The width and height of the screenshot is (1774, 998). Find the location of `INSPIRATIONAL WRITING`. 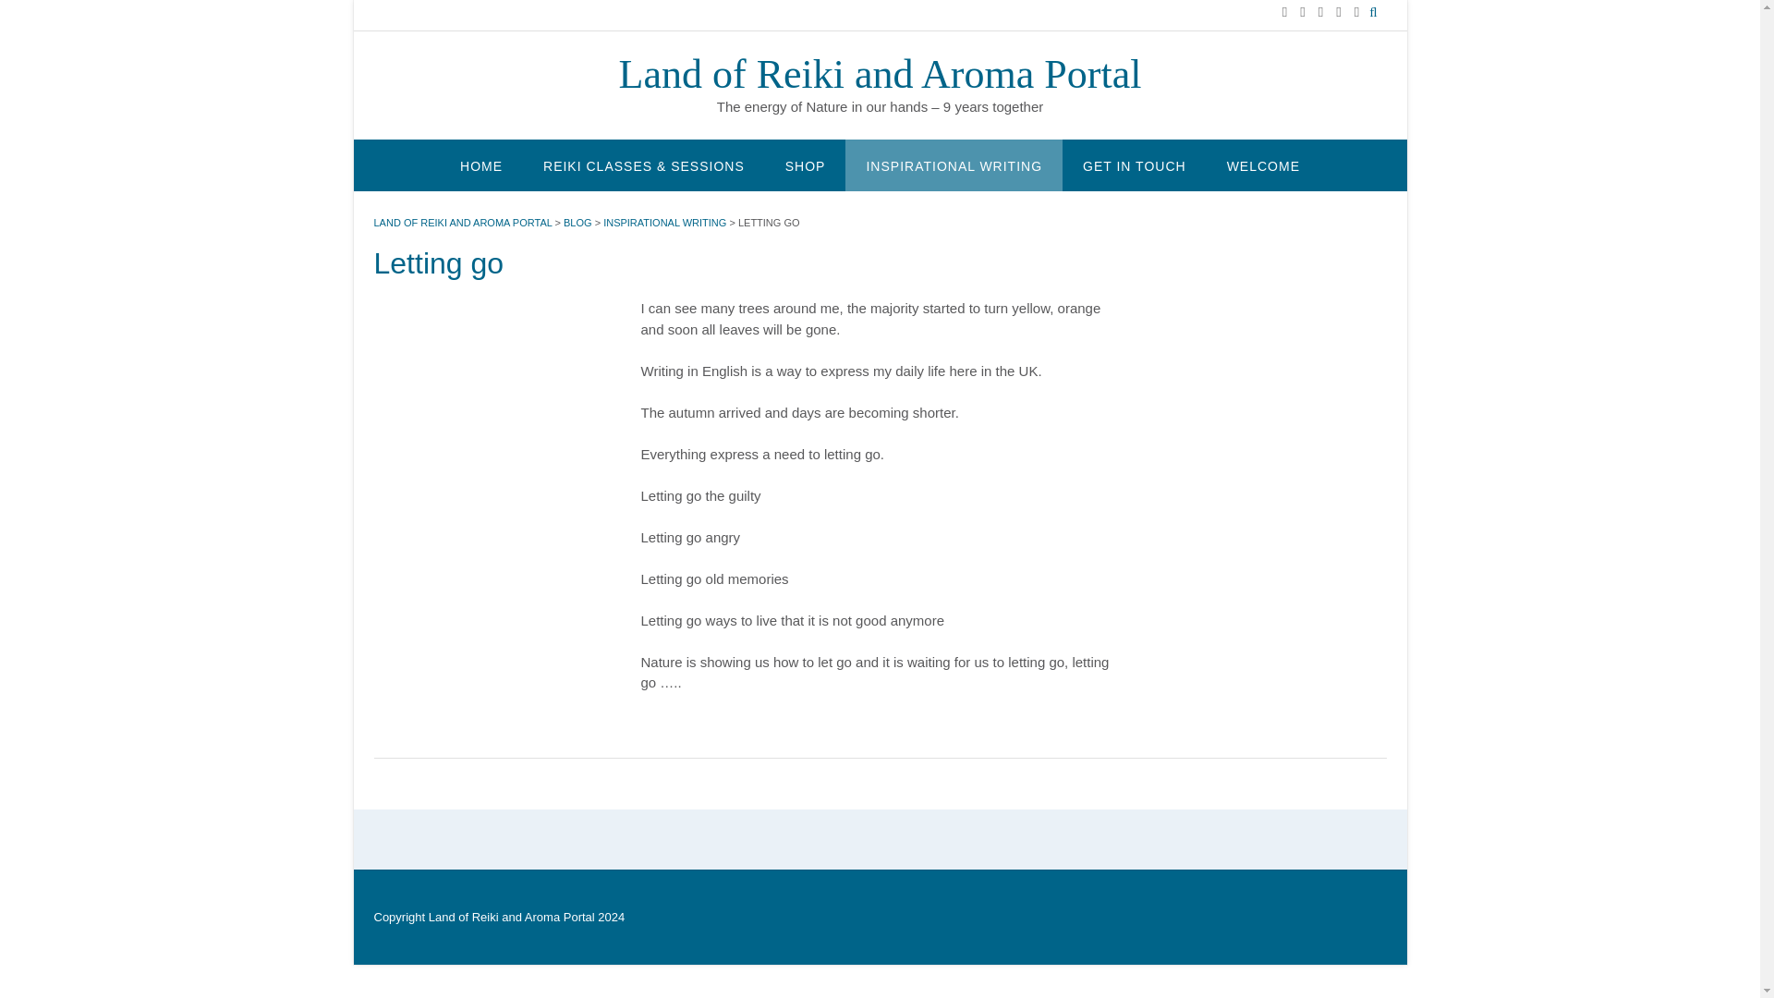

INSPIRATIONAL WRITING is located at coordinates (663, 222).